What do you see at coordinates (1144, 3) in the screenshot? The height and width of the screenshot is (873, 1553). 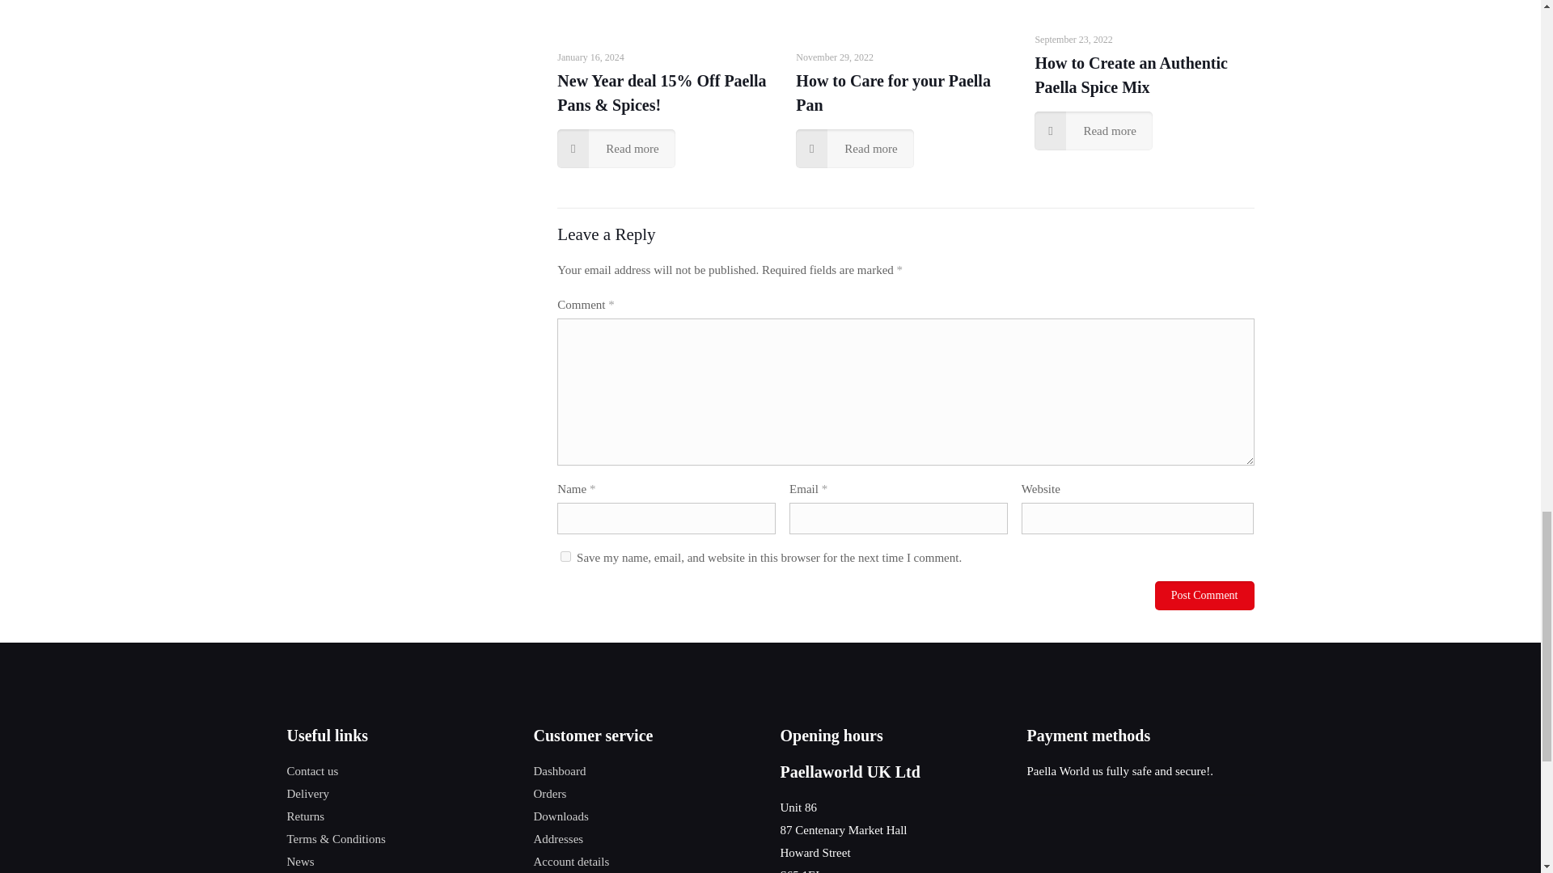 I see `How to Create an Authentic Paella Spice Mix 10` at bounding box center [1144, 3].